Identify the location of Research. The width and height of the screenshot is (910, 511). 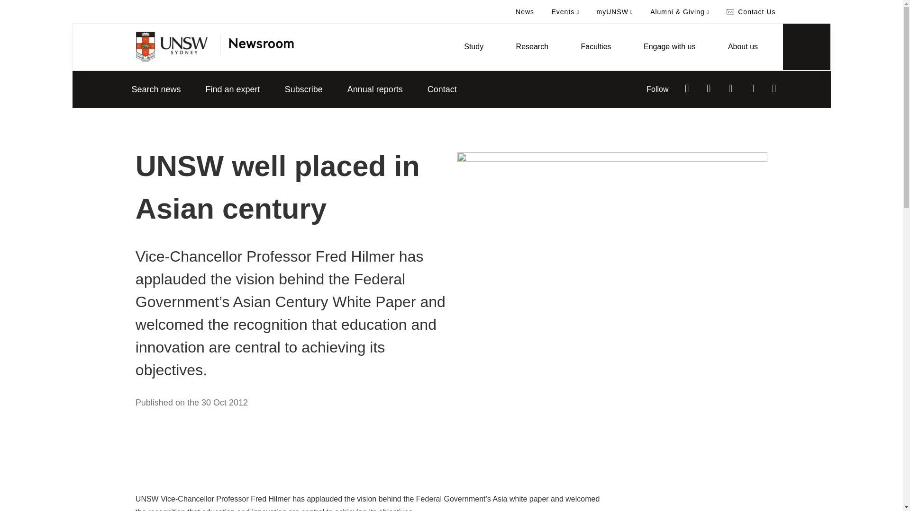
(532, 46).